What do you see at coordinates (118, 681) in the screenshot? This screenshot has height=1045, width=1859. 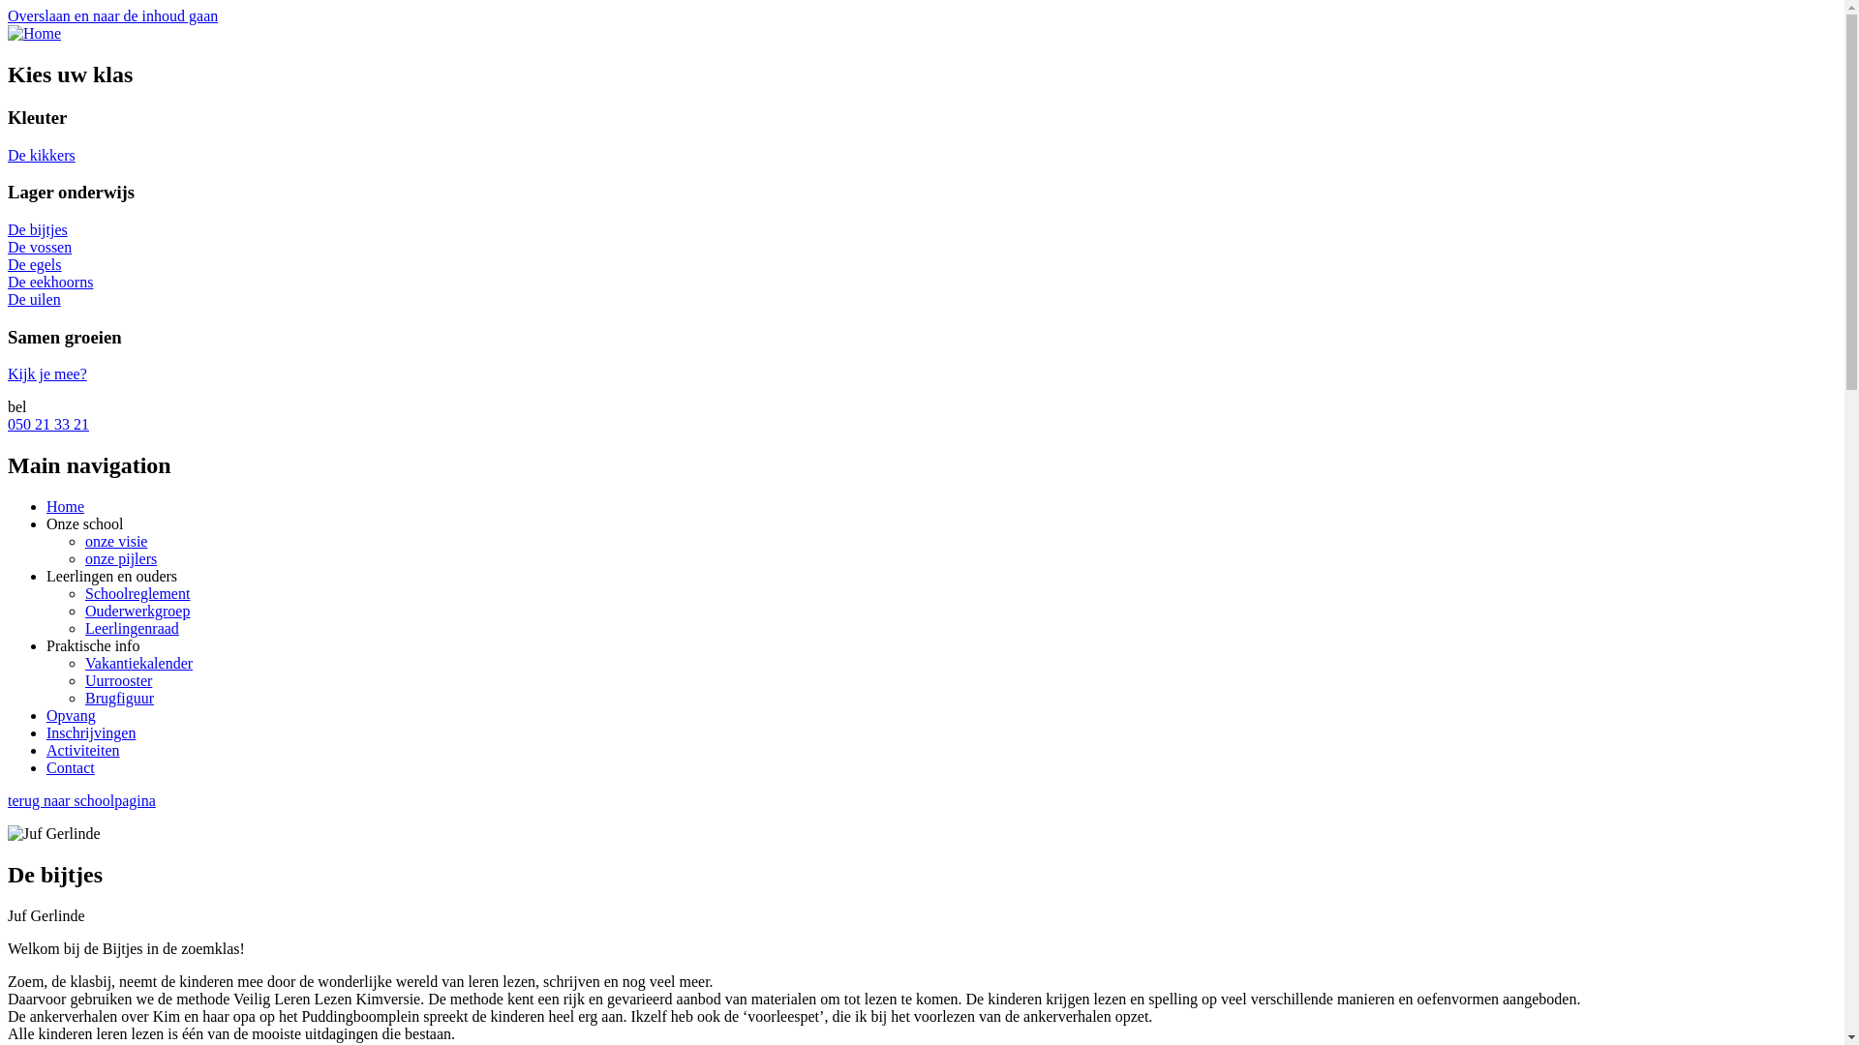 I see `Uurrooster` at bounding box center [118, 681].